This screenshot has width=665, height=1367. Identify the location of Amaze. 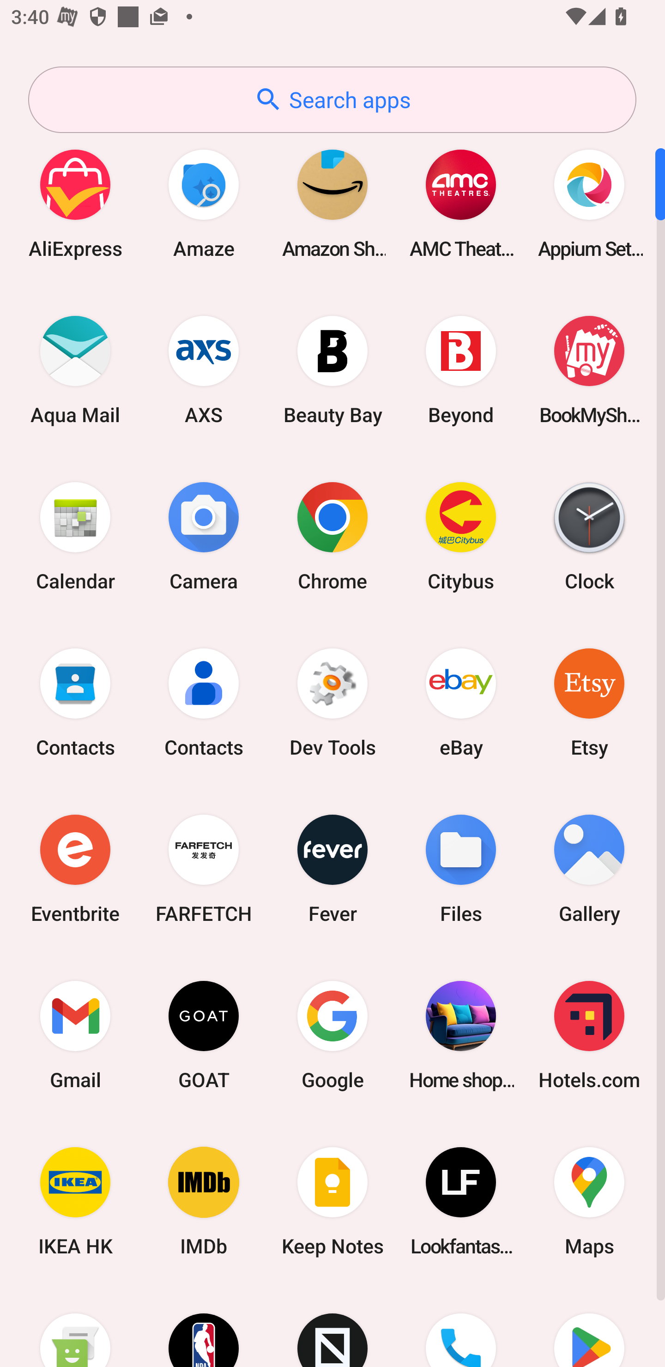
(204, 203).